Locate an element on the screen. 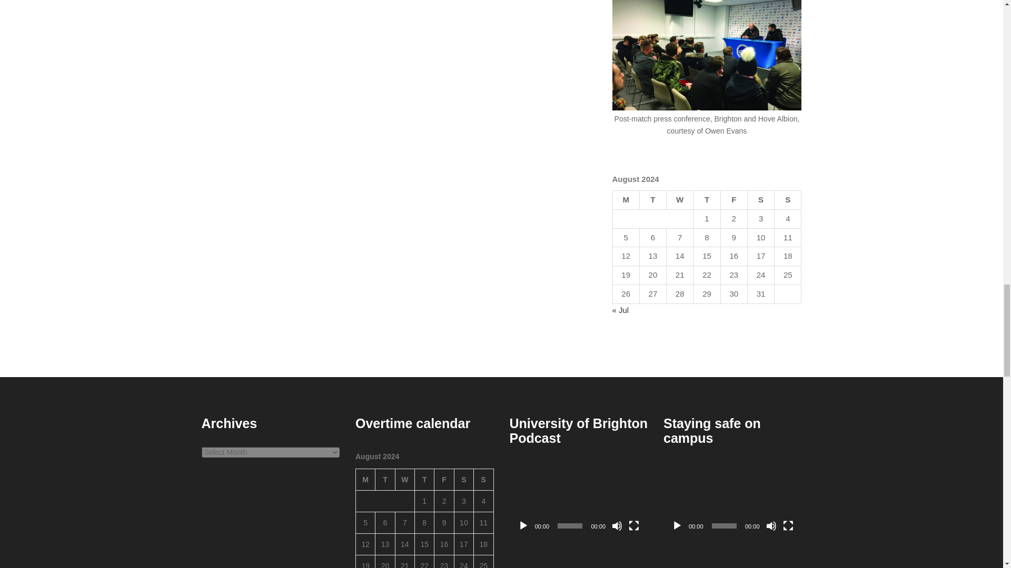 The image size is (1011, 568). Thursday is located at coordinates (707, 200).